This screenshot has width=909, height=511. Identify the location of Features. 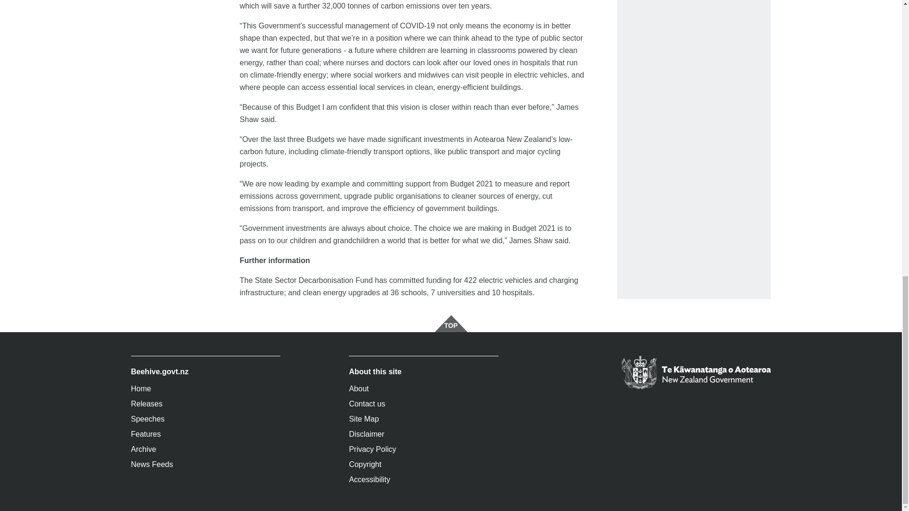
(205, 434).